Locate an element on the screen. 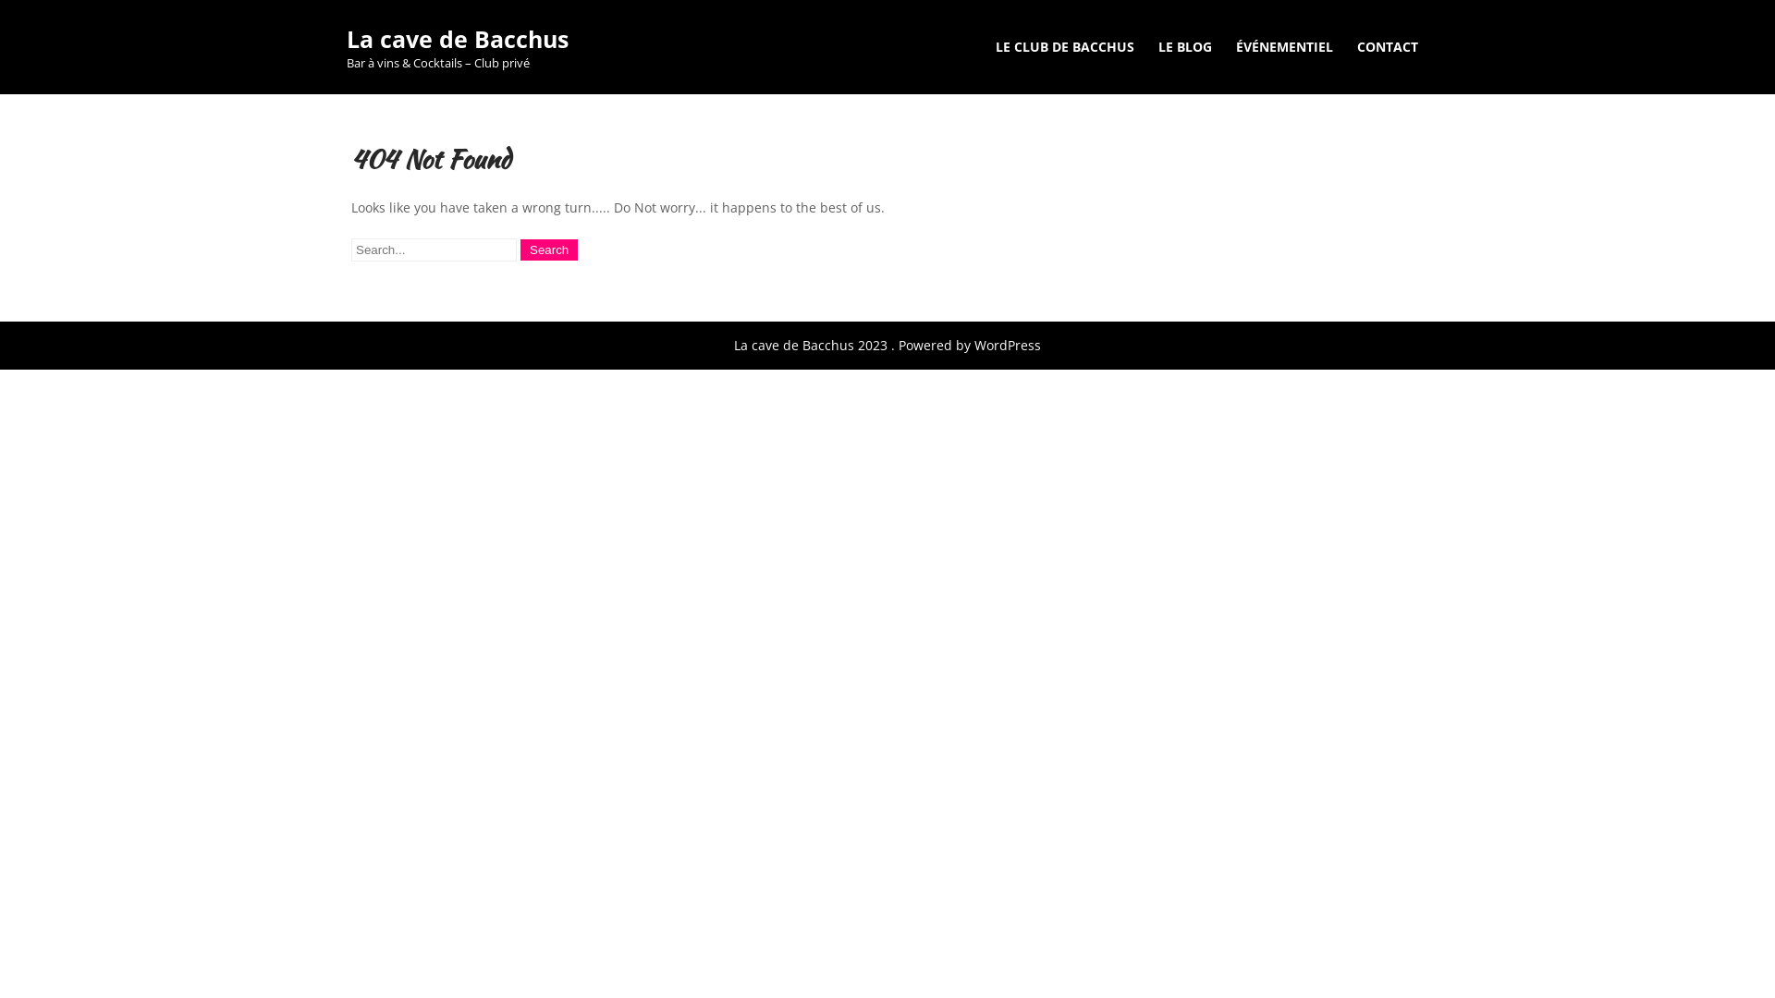 This screenshot has height=998, width=1775. LE BLOG is located at coordinates (1185, 46).